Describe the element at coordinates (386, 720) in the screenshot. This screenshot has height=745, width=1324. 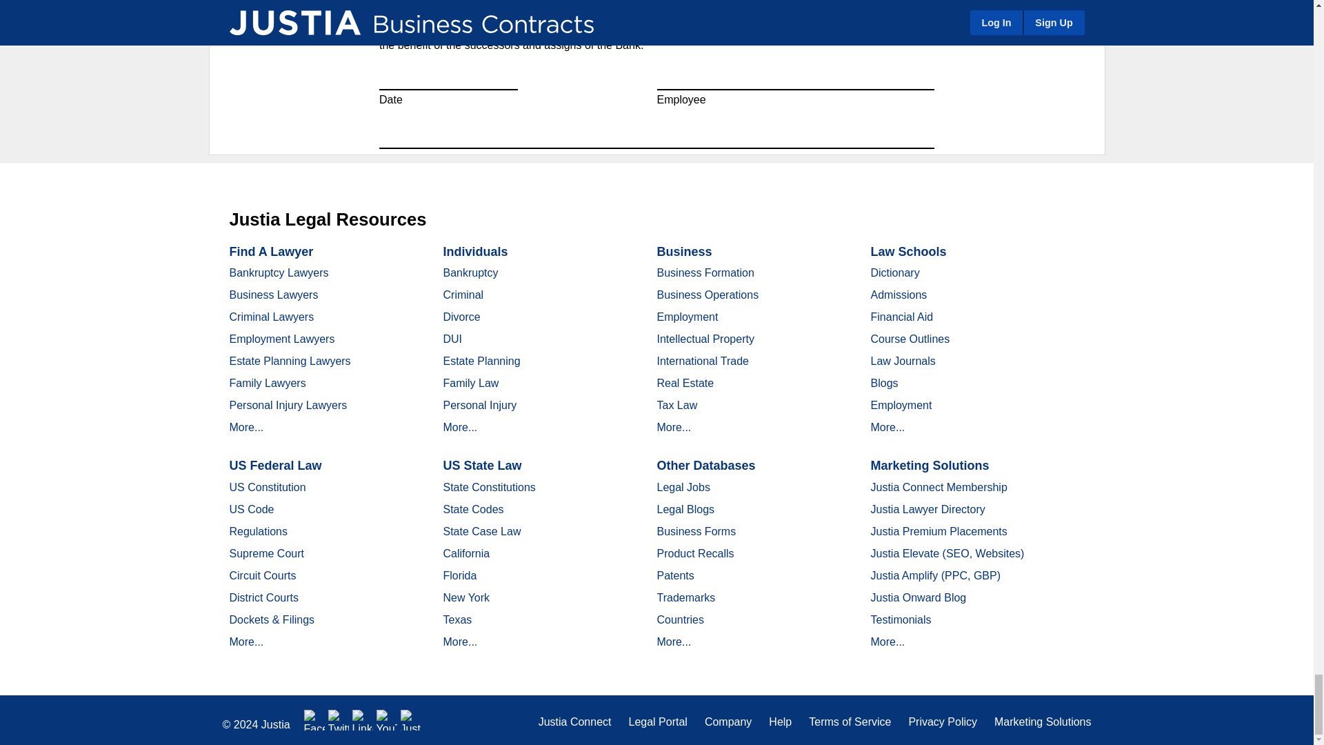
I see `YouTube` at that location.